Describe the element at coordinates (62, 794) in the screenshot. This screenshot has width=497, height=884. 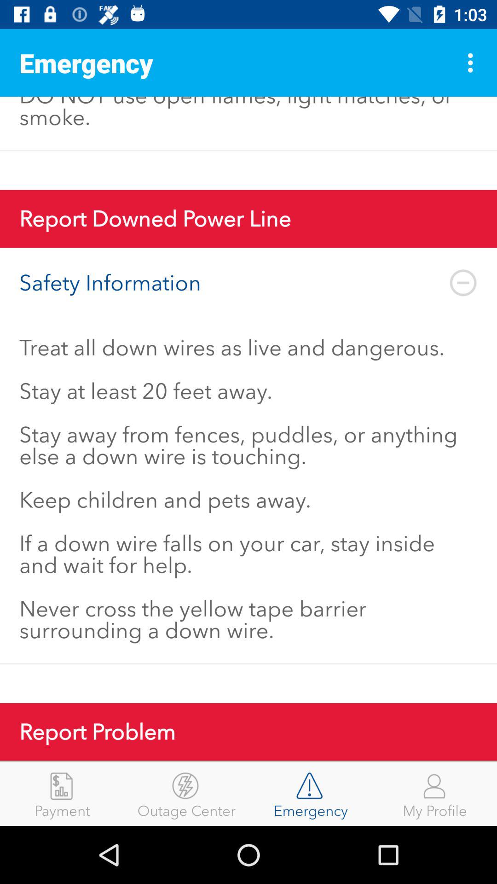
I see `select payment` at that location.